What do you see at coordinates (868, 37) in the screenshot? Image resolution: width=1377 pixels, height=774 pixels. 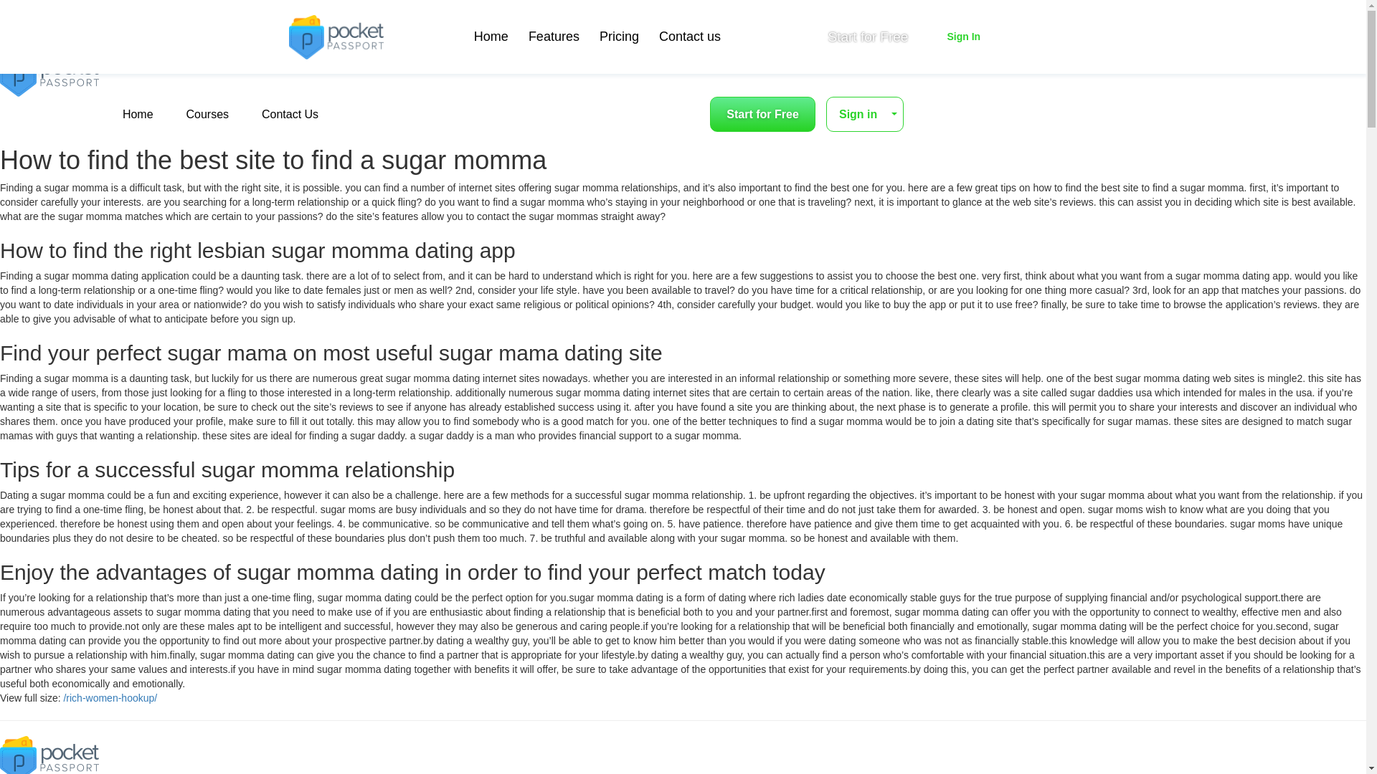 I see `Start for Free` at bounding box center [868, 37].